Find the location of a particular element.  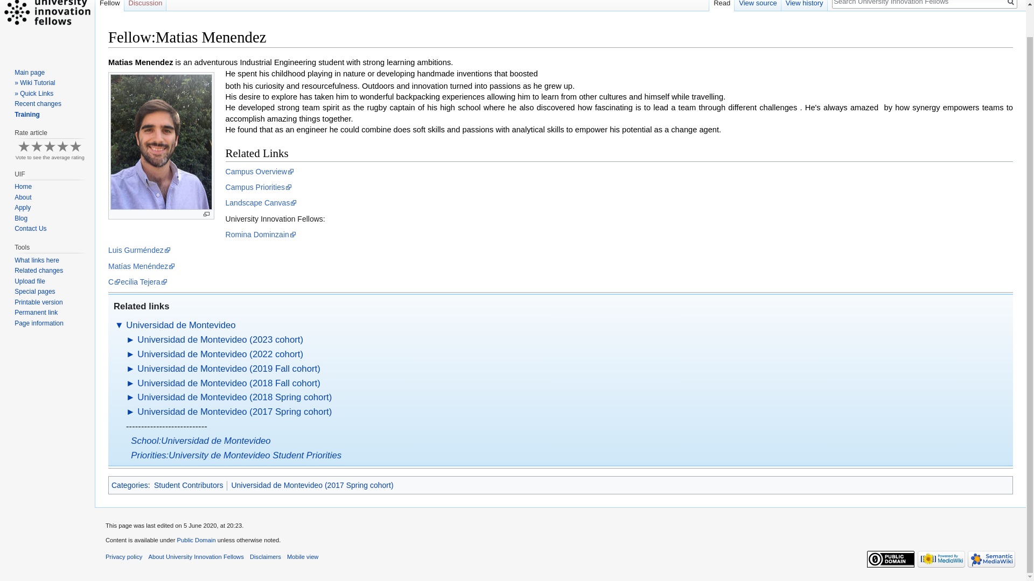

Go is located at coordinates (1010, 4).